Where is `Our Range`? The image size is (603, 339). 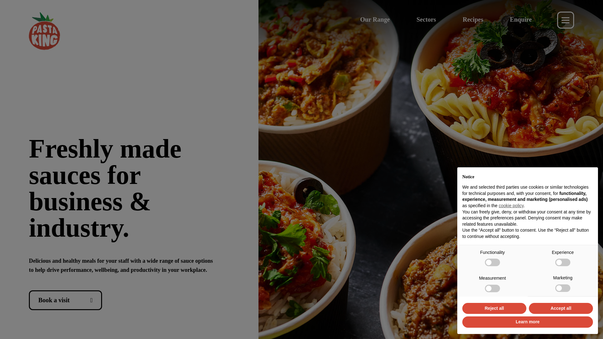
Our Range is located at coordinates (375, 19).